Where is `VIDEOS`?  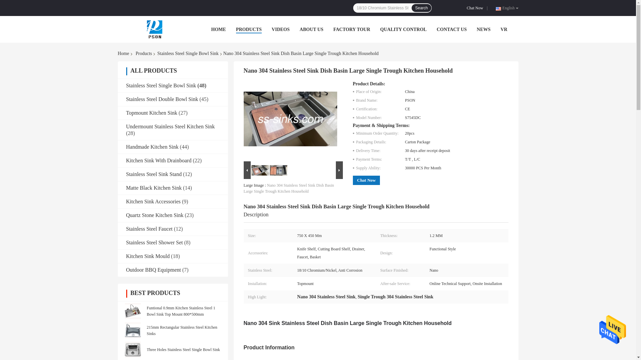
VIDEOS is located at coordinates (280, 29).